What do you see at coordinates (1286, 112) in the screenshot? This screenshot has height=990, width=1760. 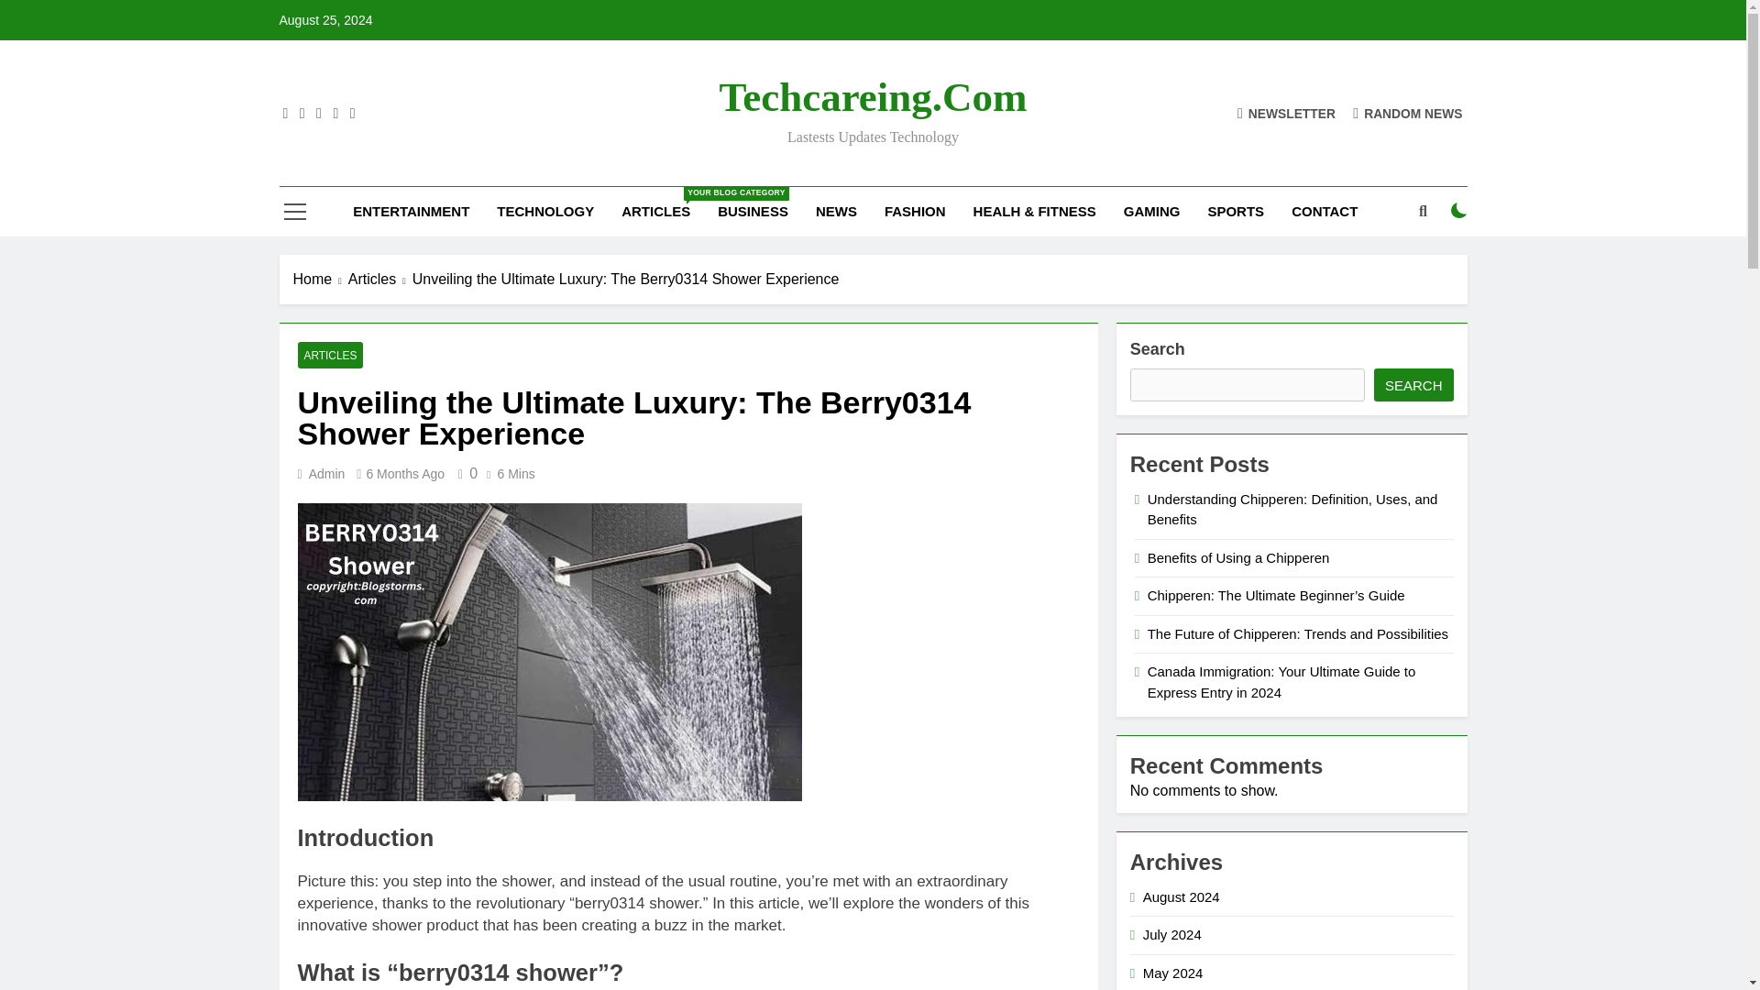 I see `NEWSLETTER` at bounding box center [1286, 112].